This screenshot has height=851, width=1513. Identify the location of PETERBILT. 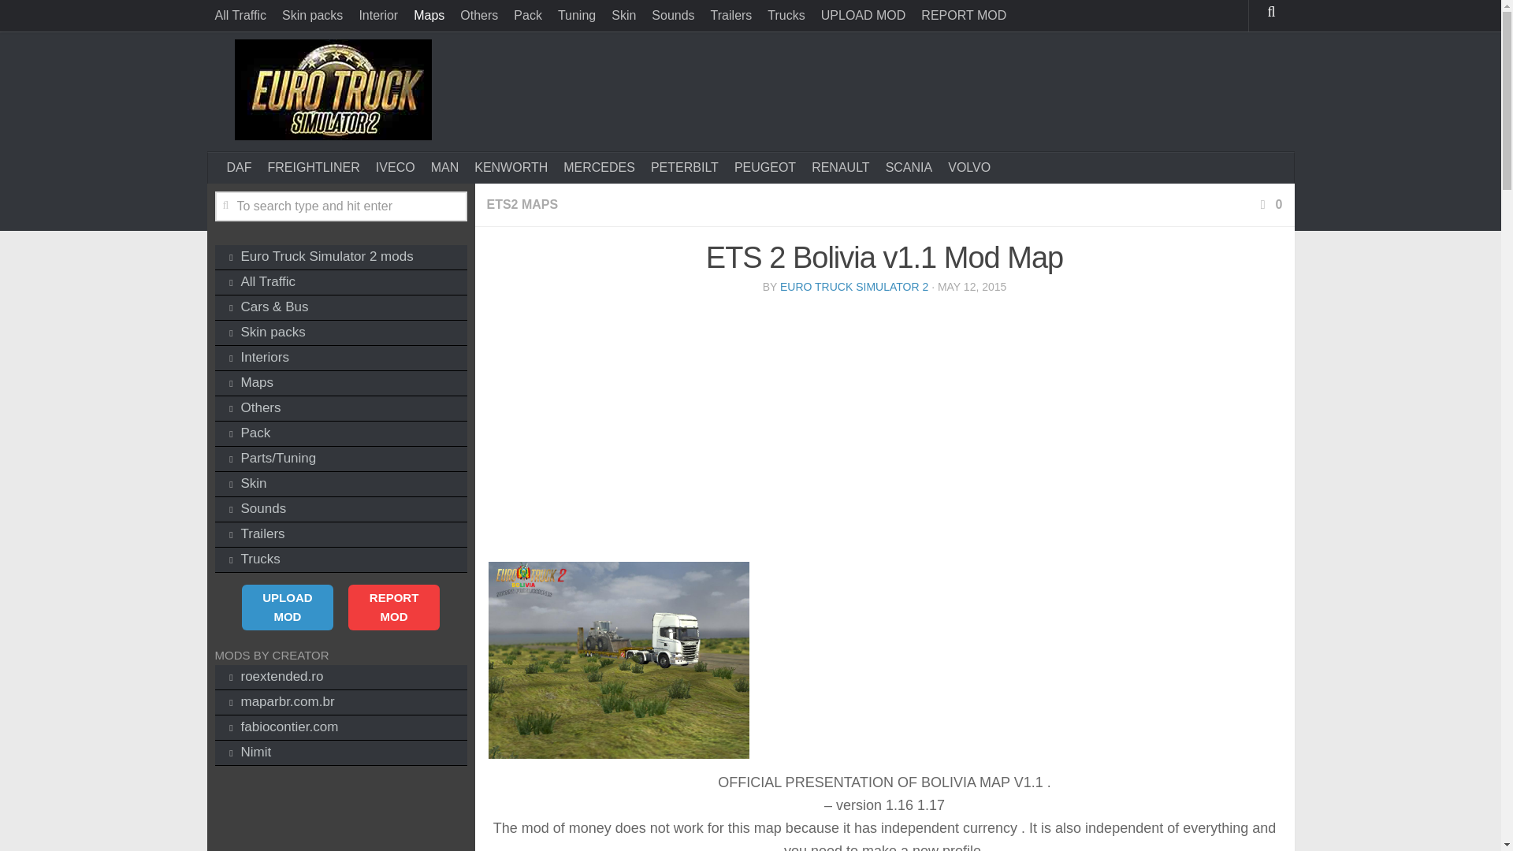
(684, 168).